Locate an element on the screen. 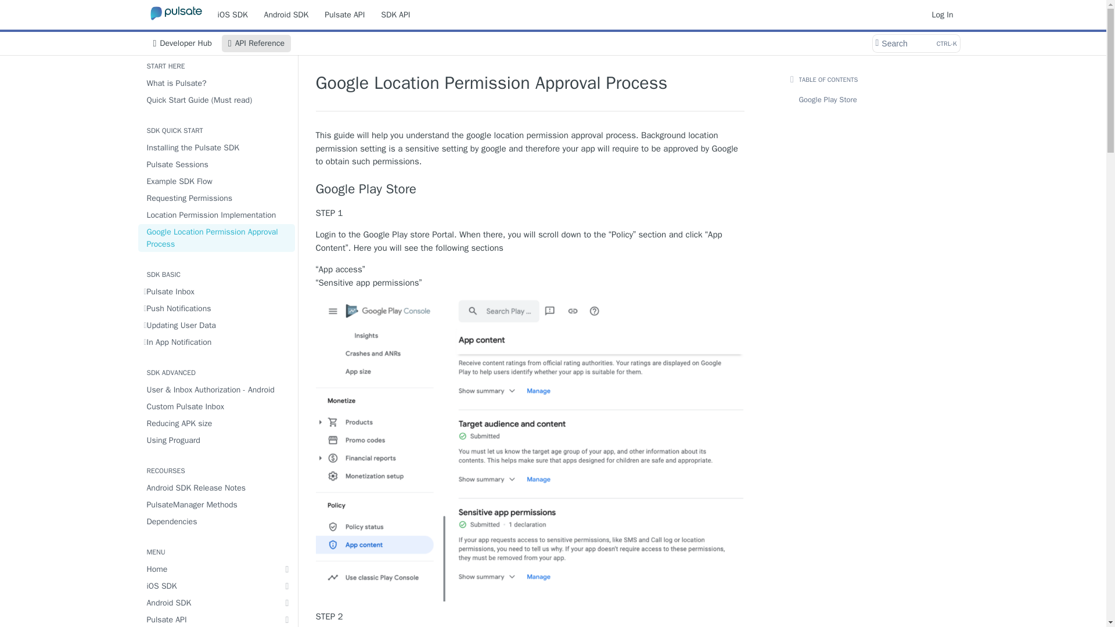 The height and width of the screenshot is (627, 1115). What is Pulsate? is located at coordinates (217, 82).